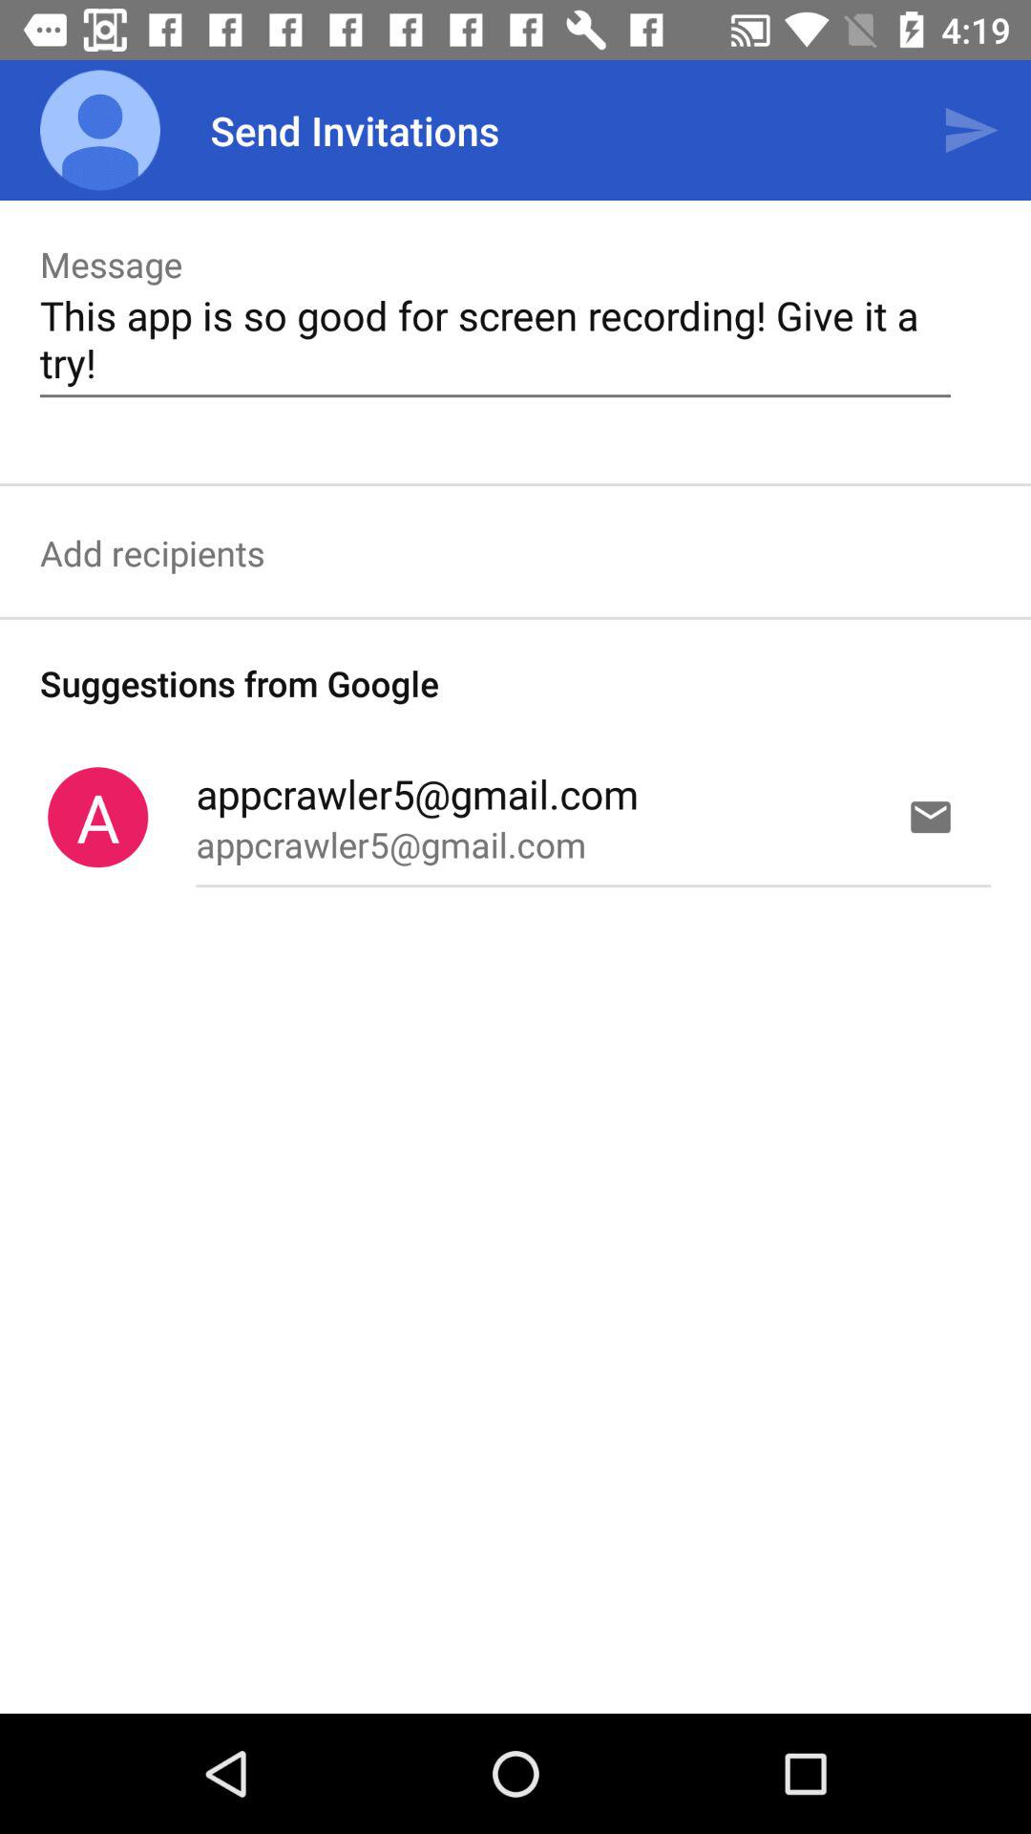  Describe the element at coordinates (97, 817) in the screenshot. I see `select the symbol which is beside appcrawler5gmailcom` at that location.